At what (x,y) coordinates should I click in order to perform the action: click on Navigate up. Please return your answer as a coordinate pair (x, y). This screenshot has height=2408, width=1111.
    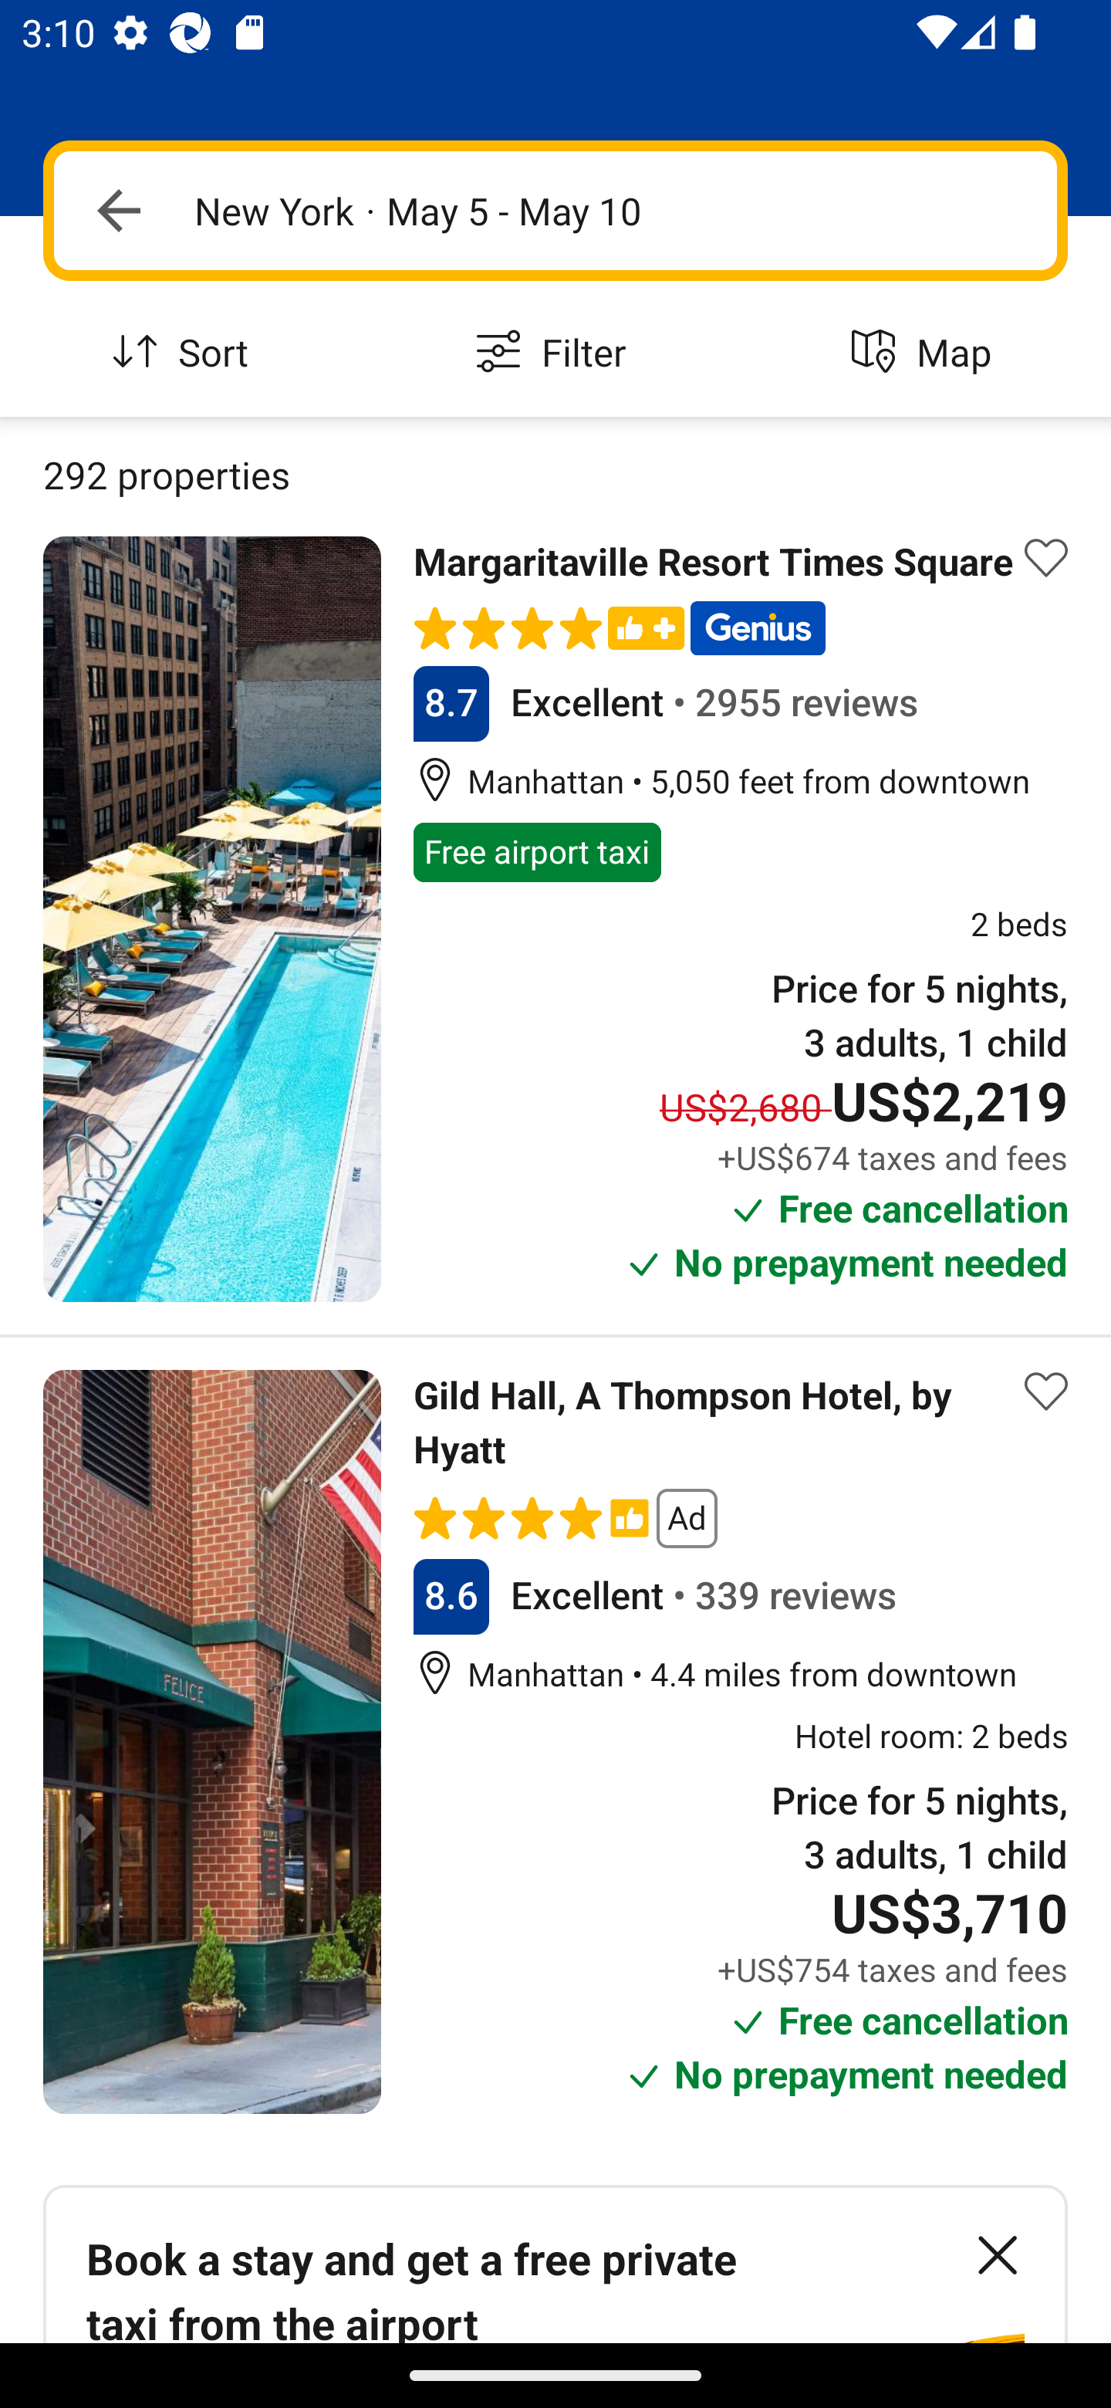
    Looking at the image, I should click on (119, 210).